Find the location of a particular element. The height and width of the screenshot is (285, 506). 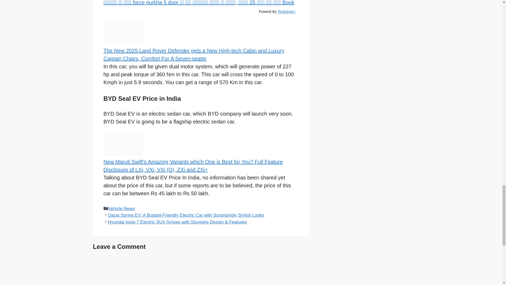

Vehicle News is located at coordinates (121, 208).